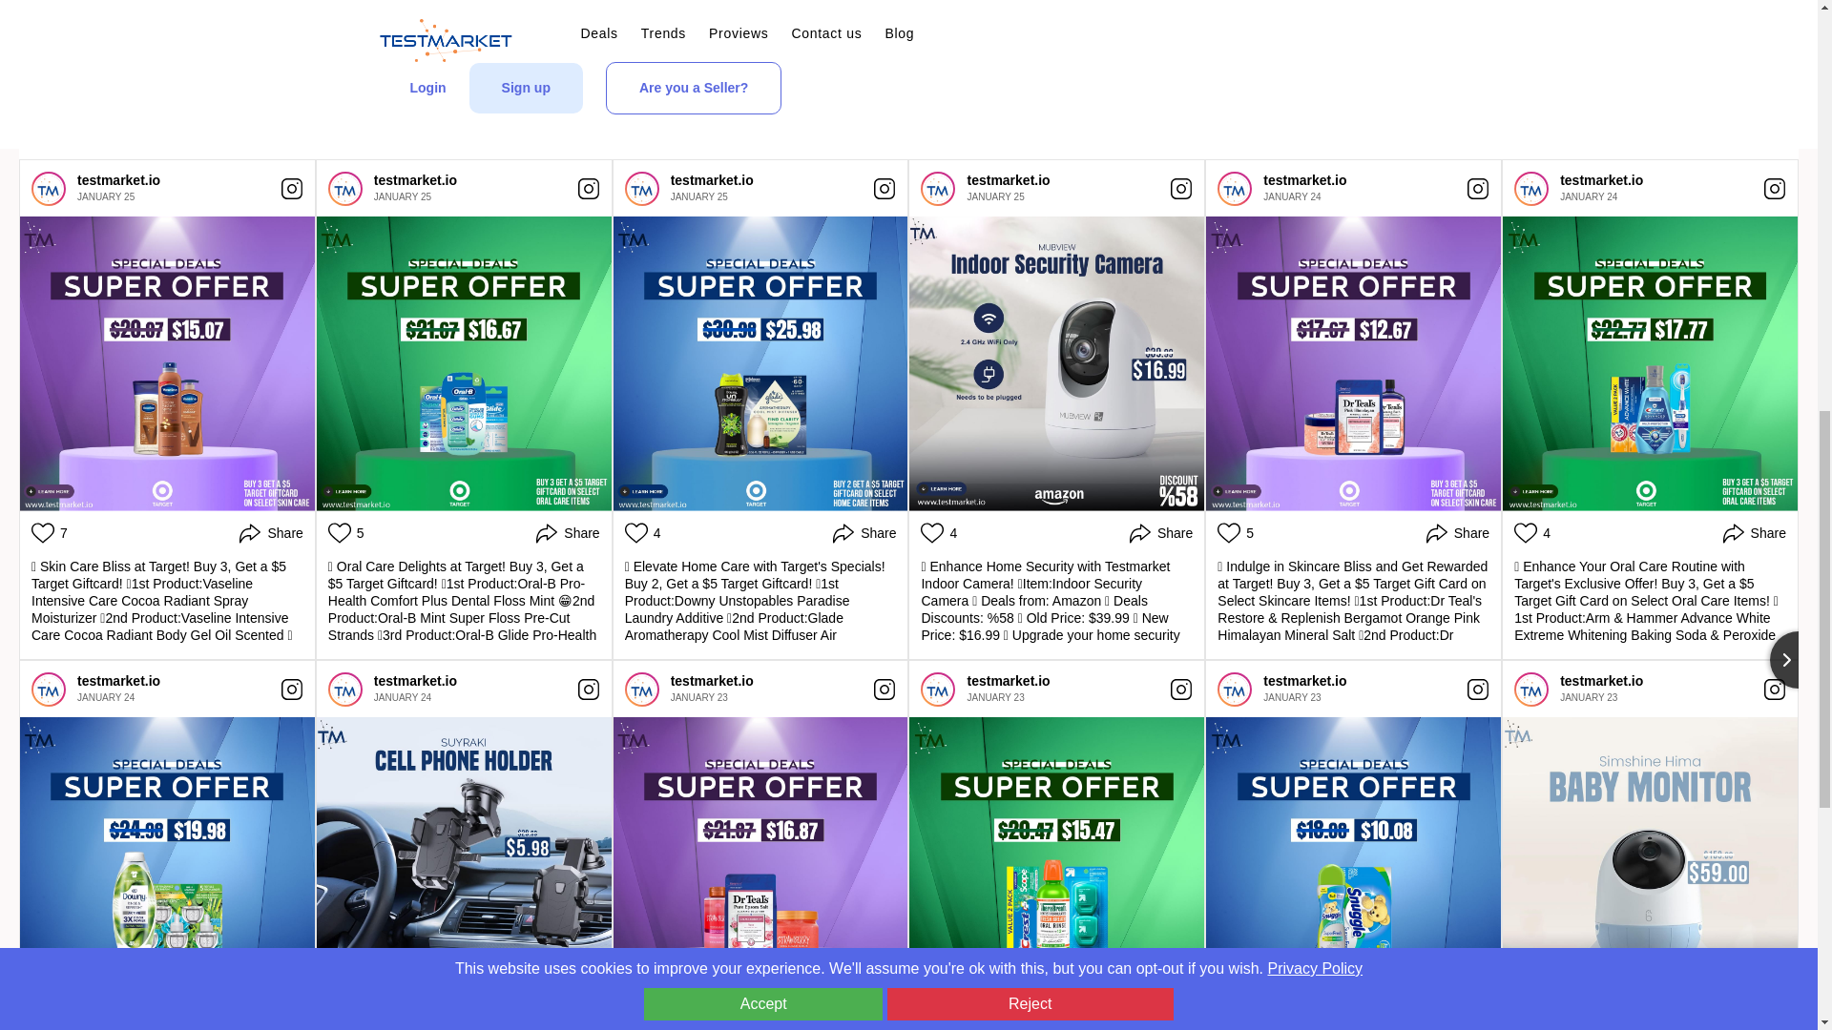  Describe the element at coordinates (414, 179) in the screenshot. I see `testmarket.io` at that location.